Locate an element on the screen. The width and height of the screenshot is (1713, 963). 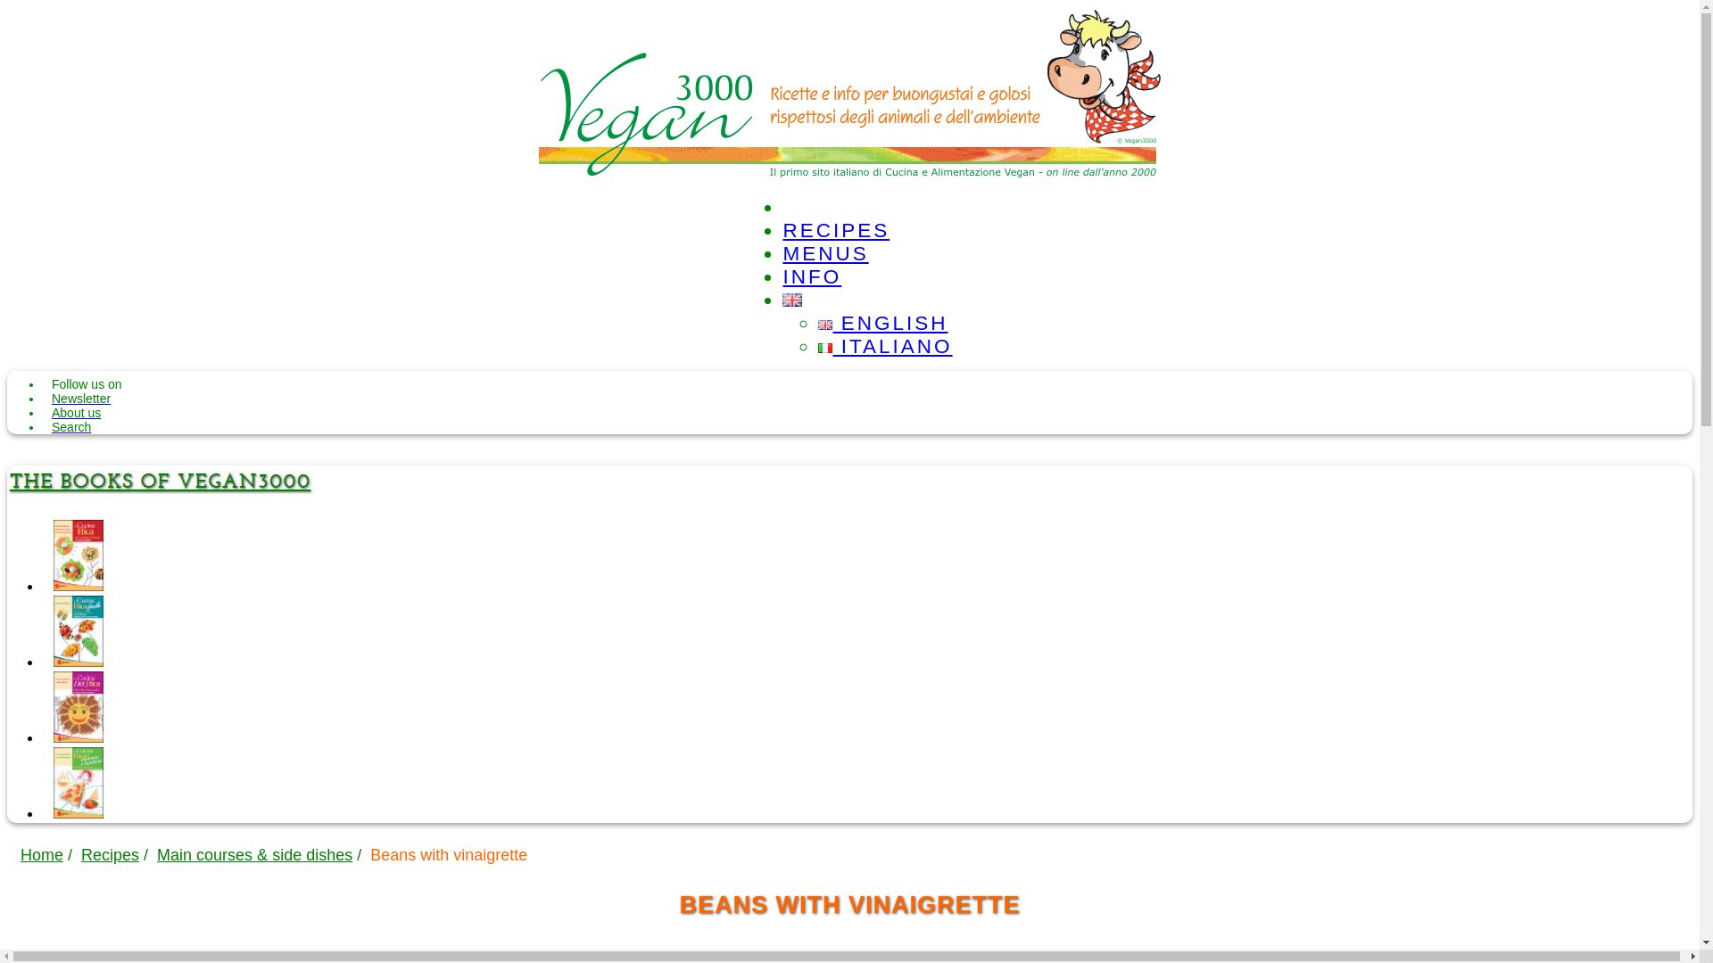
Recipes is located at coordinates (109, 854).